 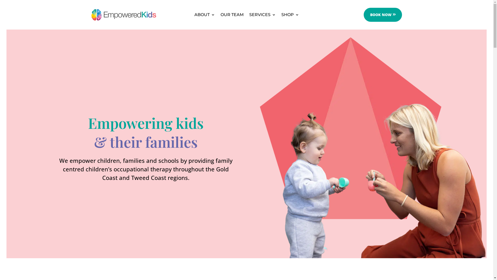 I want to click on playing, so click(x=385, y=180).